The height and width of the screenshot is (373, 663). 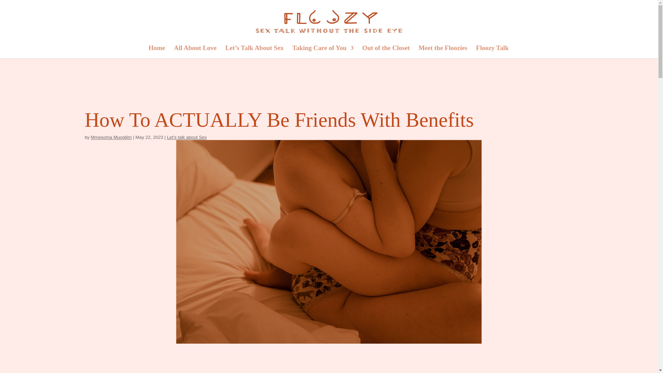 What do you see at coordinates (186, 137) in the screenshot?
I see `Let's talk about Sex` at bounding box center [186, 137].